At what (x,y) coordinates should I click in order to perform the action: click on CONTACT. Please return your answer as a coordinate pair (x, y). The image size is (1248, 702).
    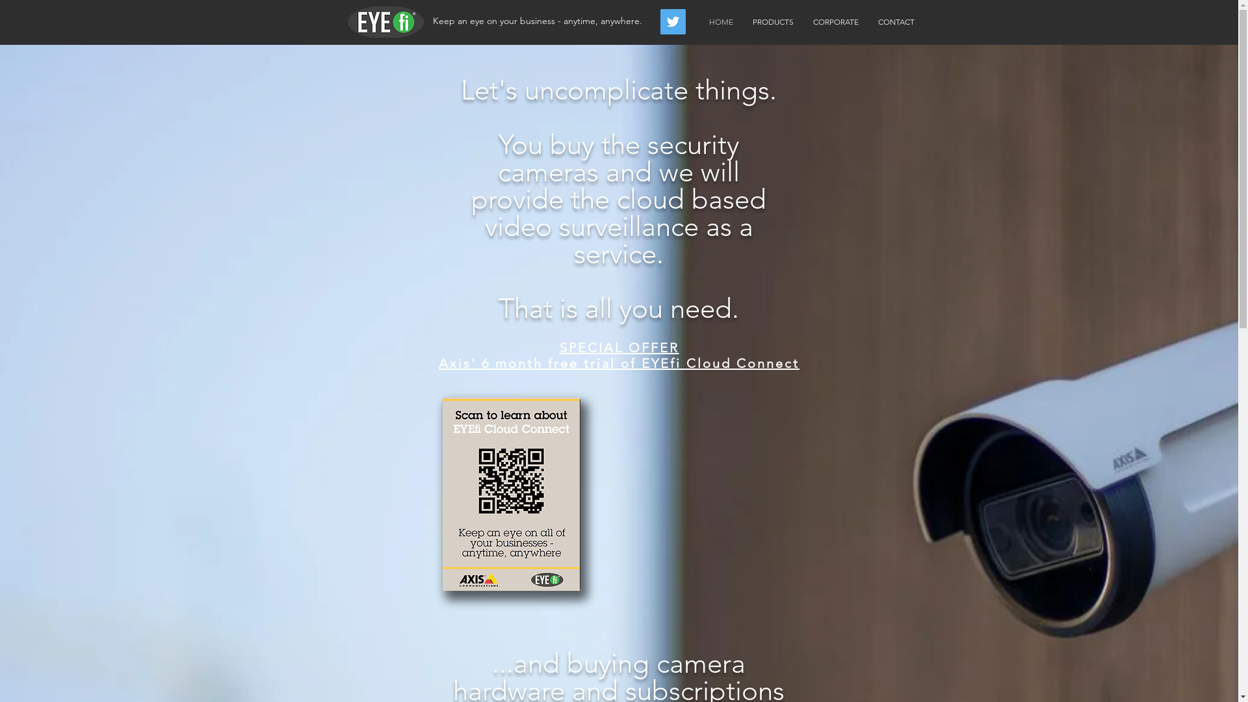
    Looking at the image, I should click on (896, 22).